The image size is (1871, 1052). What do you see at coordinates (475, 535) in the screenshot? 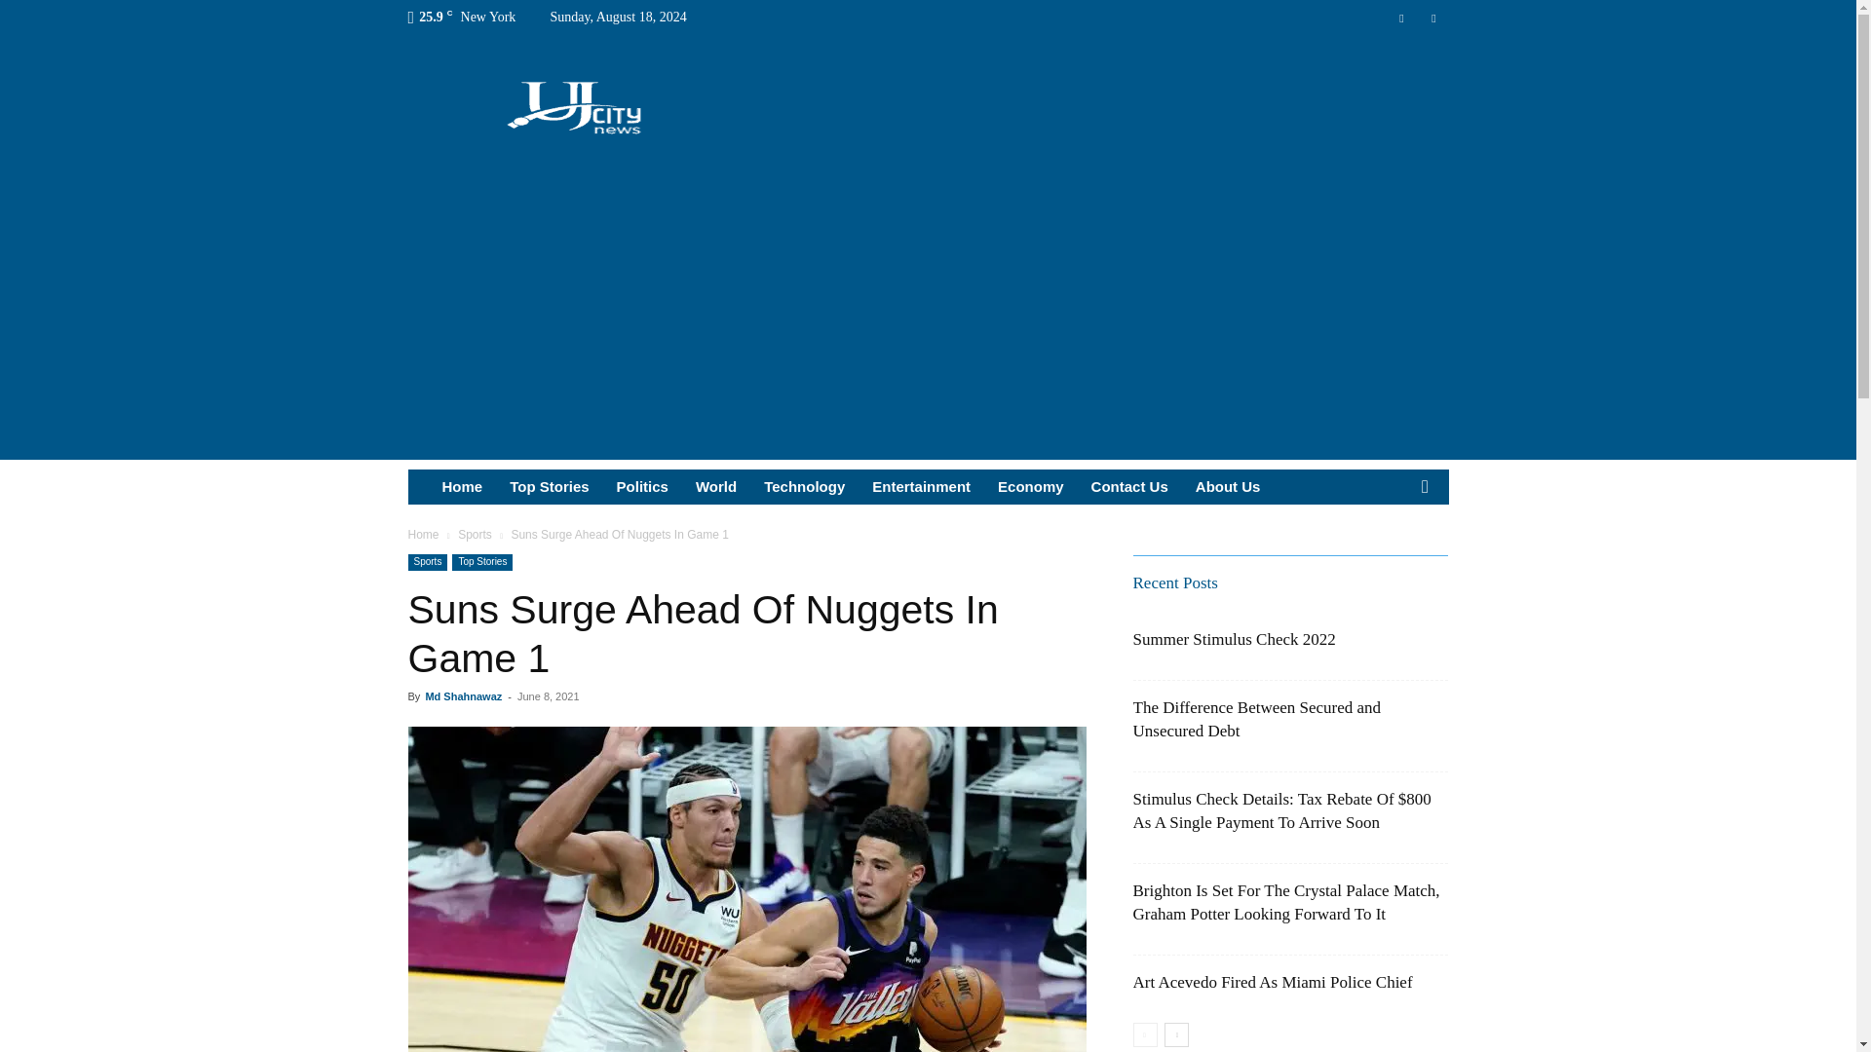
I see `View all posts in Sports` at bounding box center [475, 535].